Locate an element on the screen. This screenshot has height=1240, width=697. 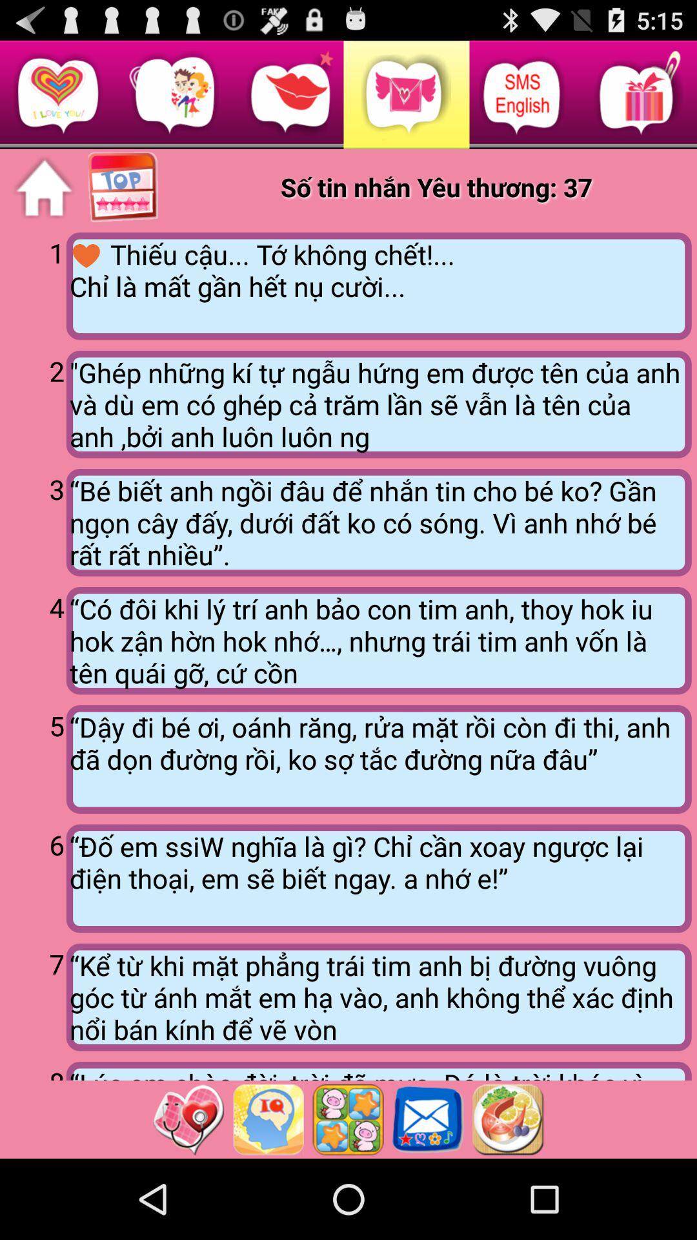
pull up messages is located at coordinates (428, 1119).